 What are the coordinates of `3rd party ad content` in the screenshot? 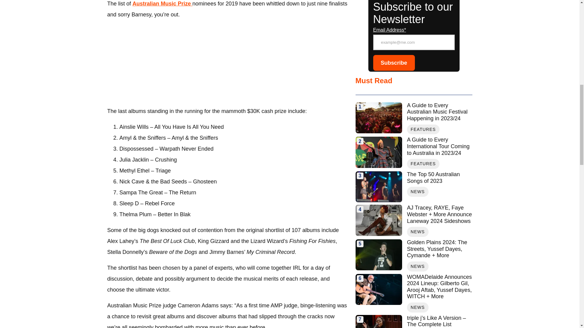 It's located at (228, 63).